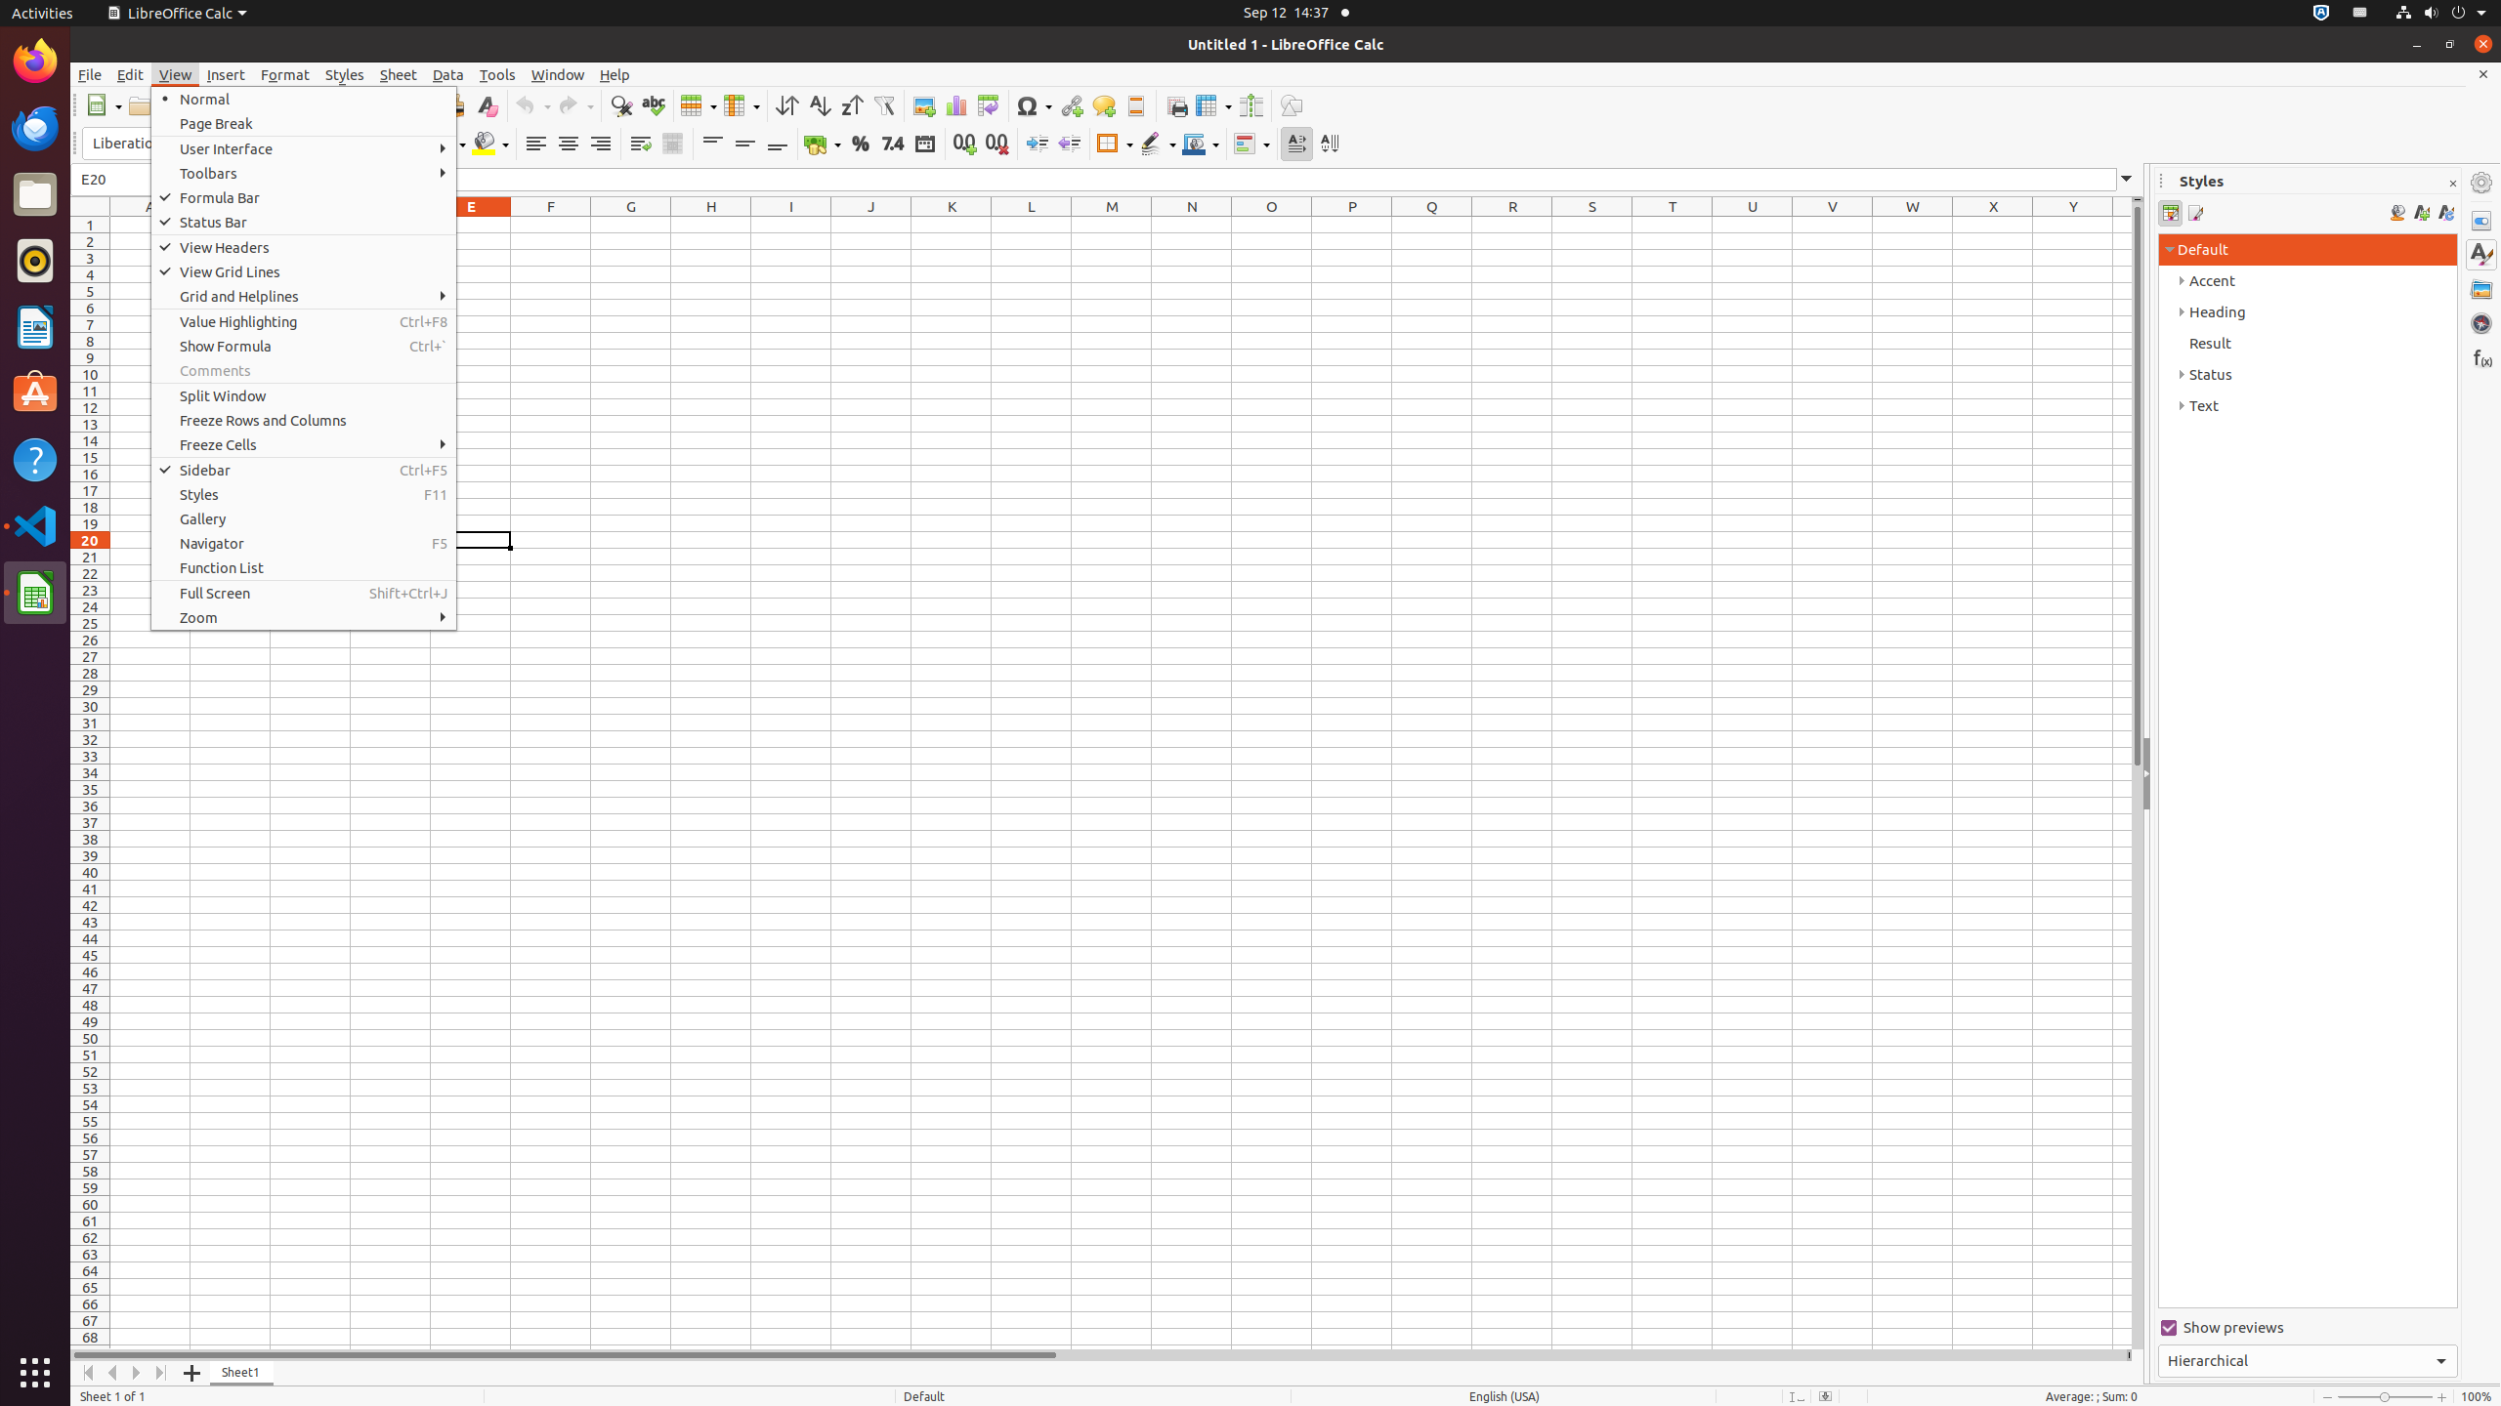  Describe the element at coordinates (2481, 357) in the screenshot. I see `Functions` at that location.